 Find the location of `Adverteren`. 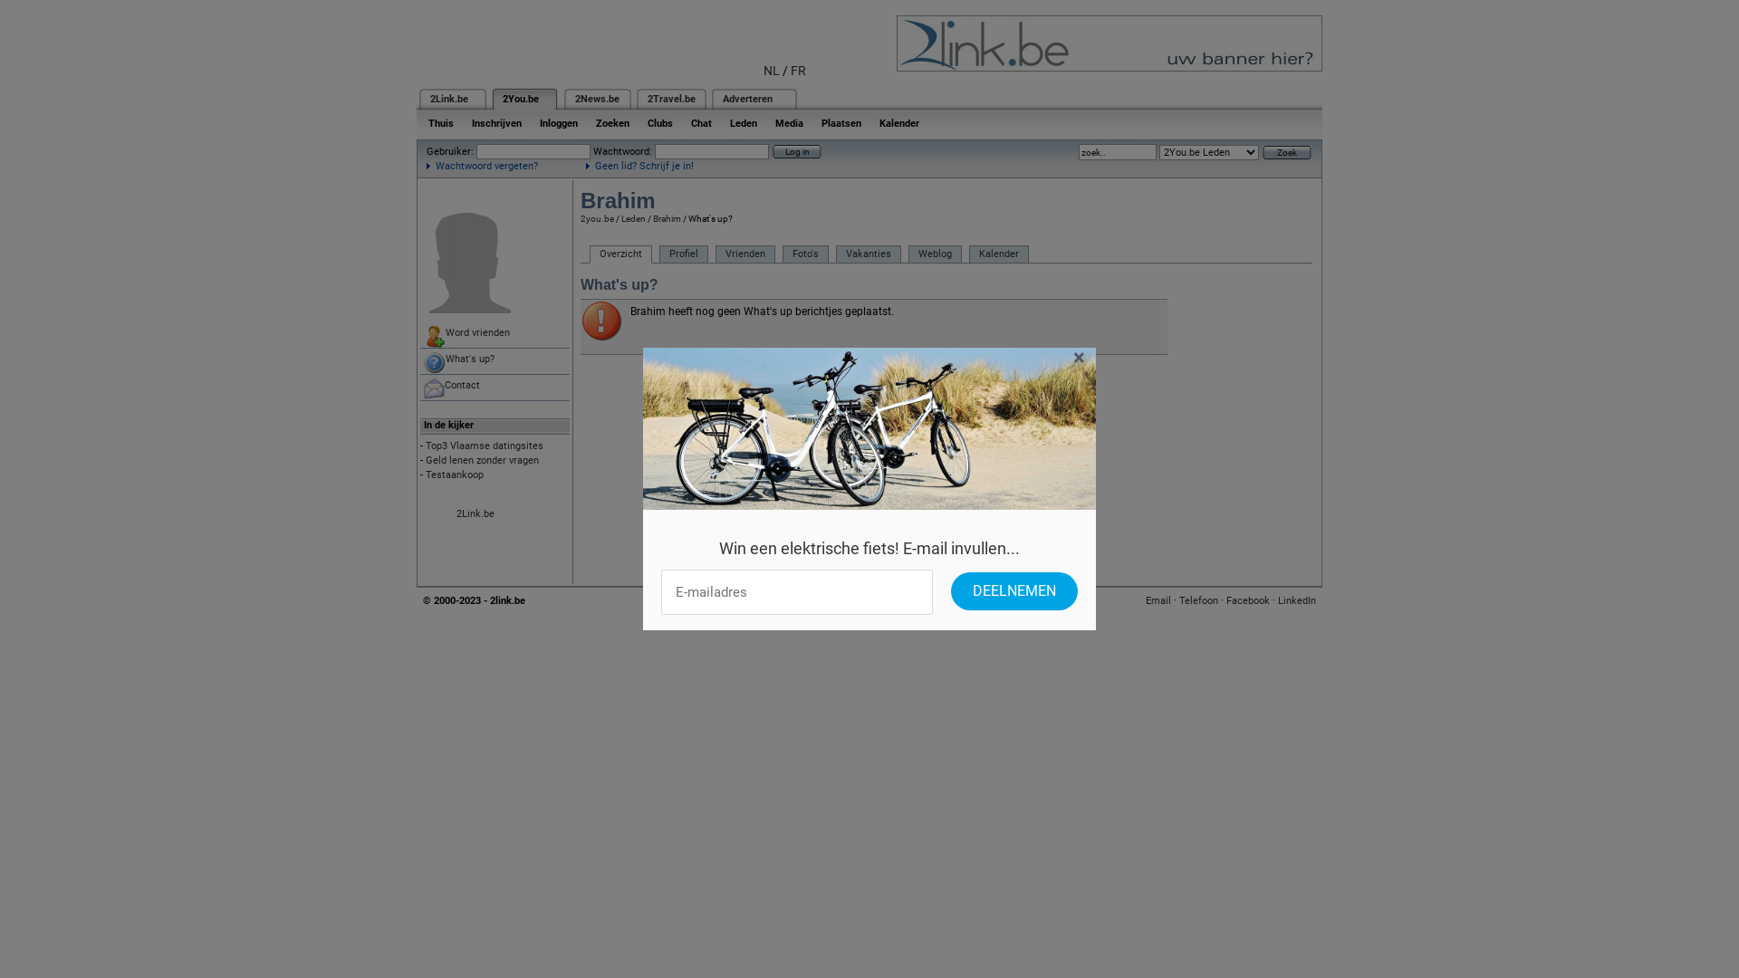

Adverteren is located at coordinates (748, 100).